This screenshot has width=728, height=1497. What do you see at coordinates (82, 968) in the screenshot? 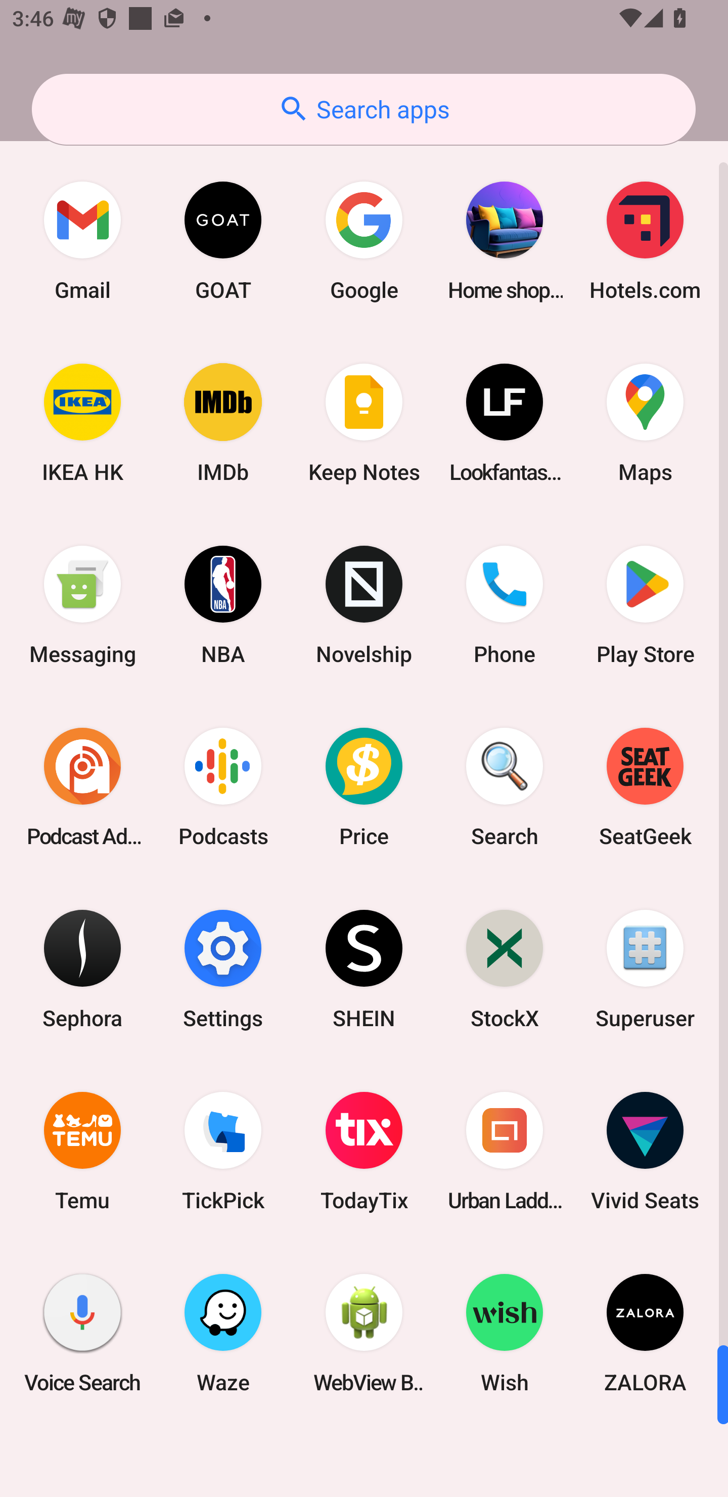
I see `Sephora` at bounding box center [82, 968].